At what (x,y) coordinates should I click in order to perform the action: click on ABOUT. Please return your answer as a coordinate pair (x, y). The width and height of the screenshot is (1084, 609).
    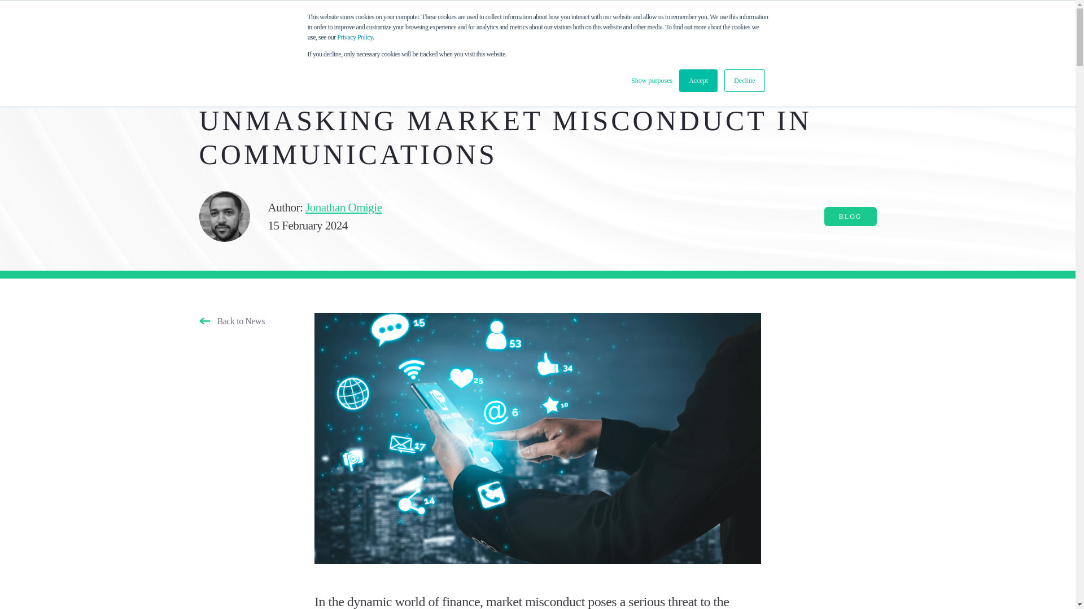
    Looking at the image, I should click on (653, 30).